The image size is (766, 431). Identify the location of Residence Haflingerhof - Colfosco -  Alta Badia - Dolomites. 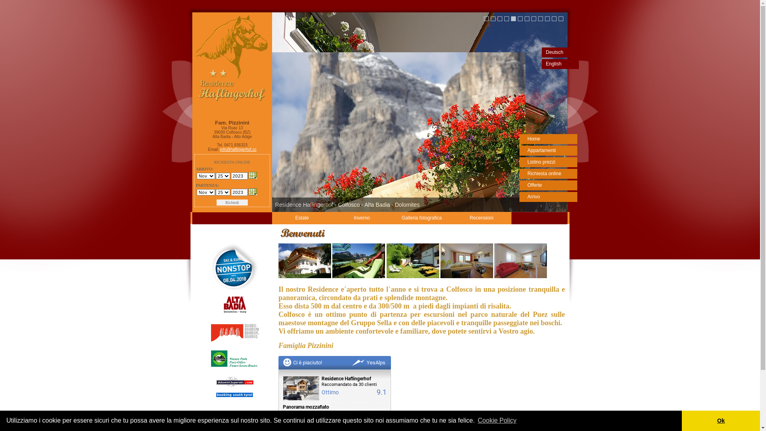
(513, 19).